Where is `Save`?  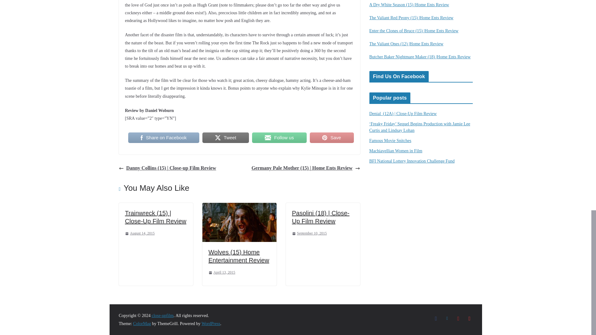
Save is located at coordinates (332, 138).